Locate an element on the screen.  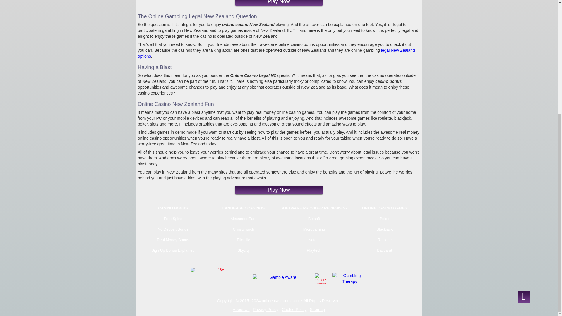
legal New Zealand options is located at coordinates (276, 53).